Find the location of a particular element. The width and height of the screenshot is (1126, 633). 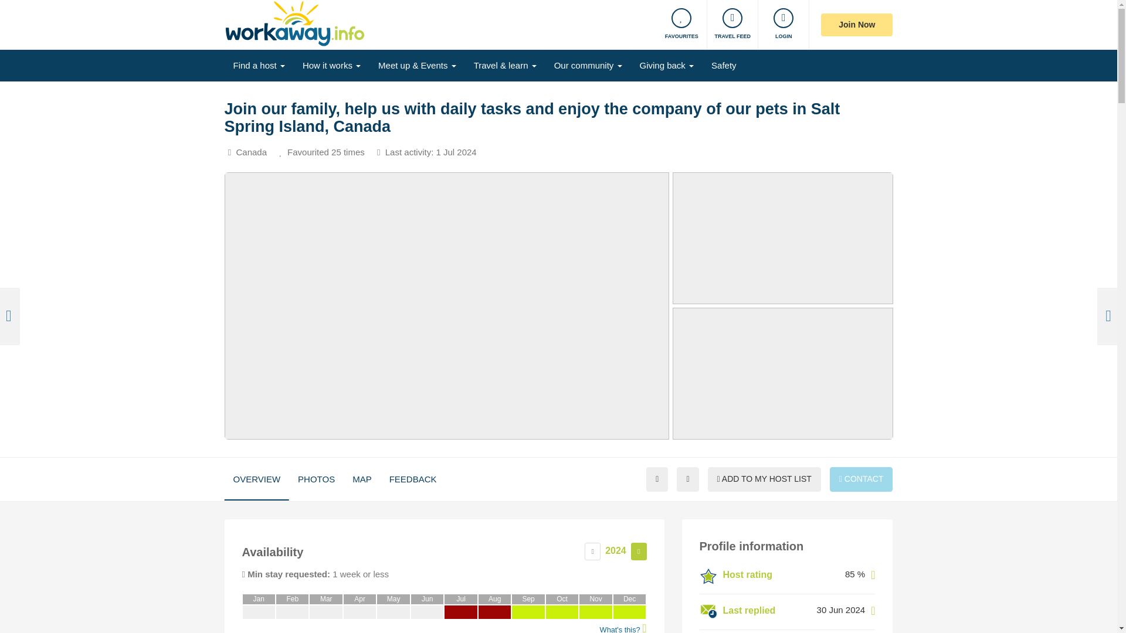

TRAVEL FEED is located at coordinates (732, 25).